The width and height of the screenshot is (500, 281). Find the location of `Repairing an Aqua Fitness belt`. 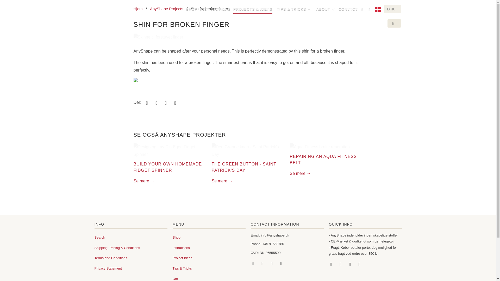

Repairing an Aqua Fitness belt is located at coordinates (323, 159).